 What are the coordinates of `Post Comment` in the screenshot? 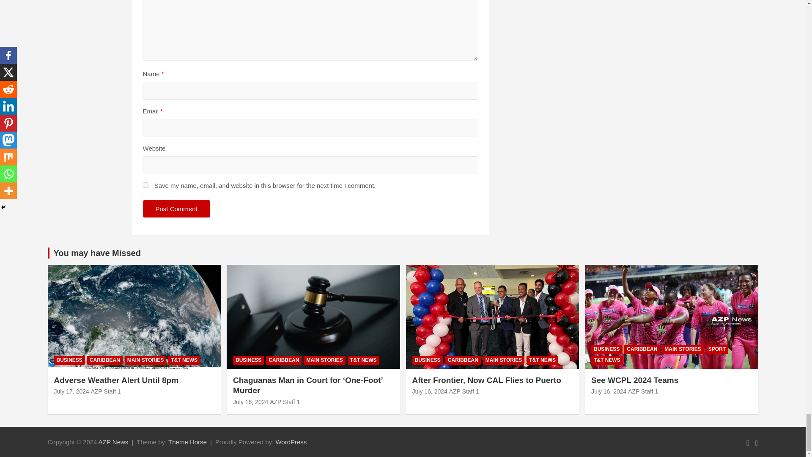 It's located at (176, 209).